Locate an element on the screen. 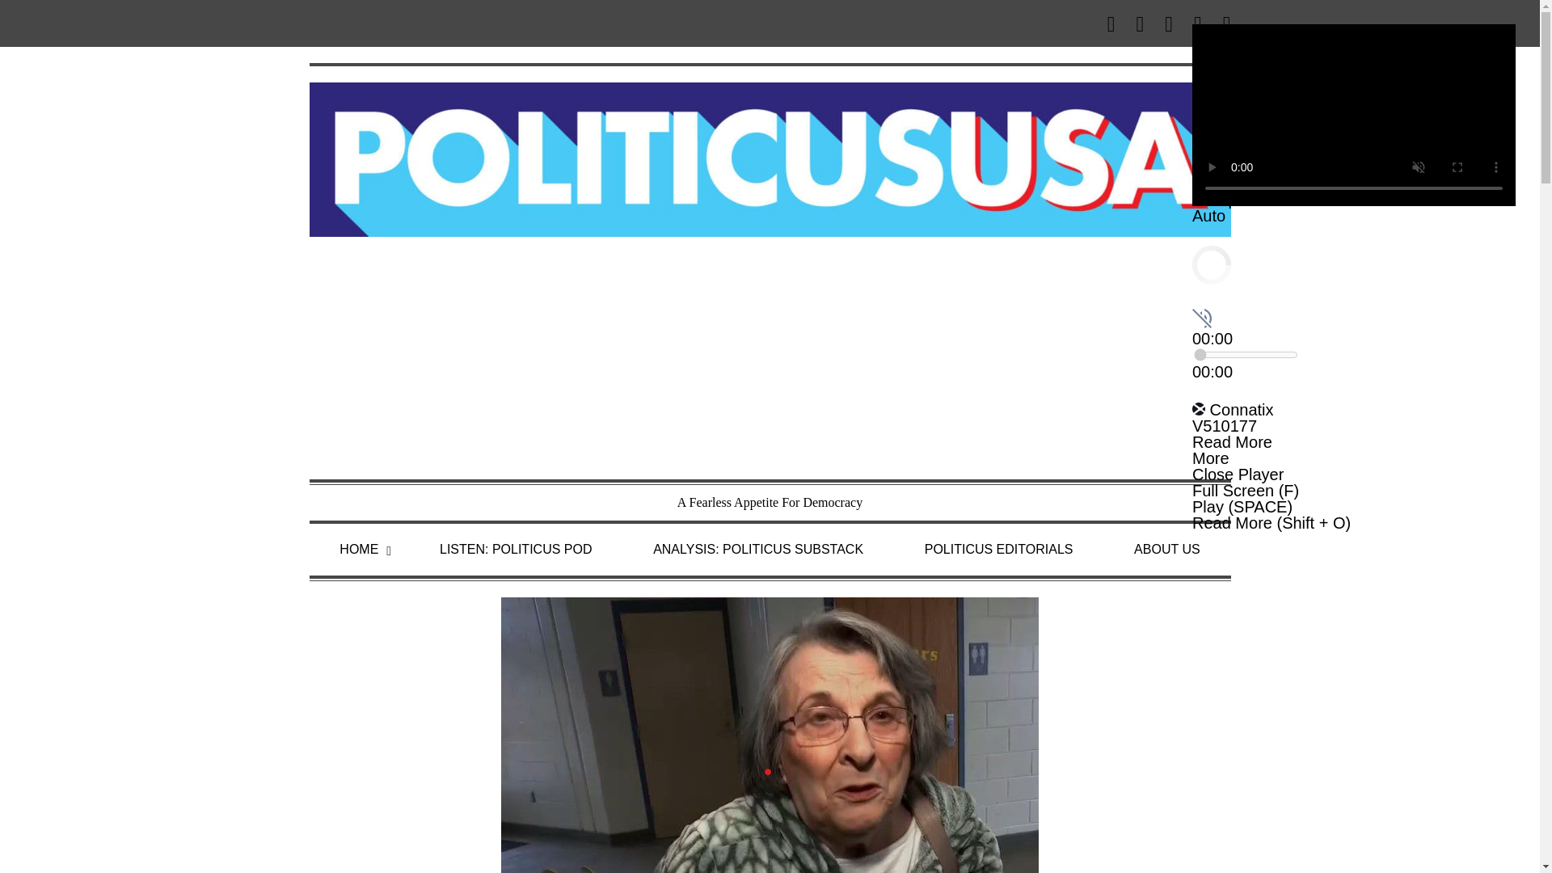 The image size is (1552, 873). ABOUT US is located at coordinates (1167, 550).